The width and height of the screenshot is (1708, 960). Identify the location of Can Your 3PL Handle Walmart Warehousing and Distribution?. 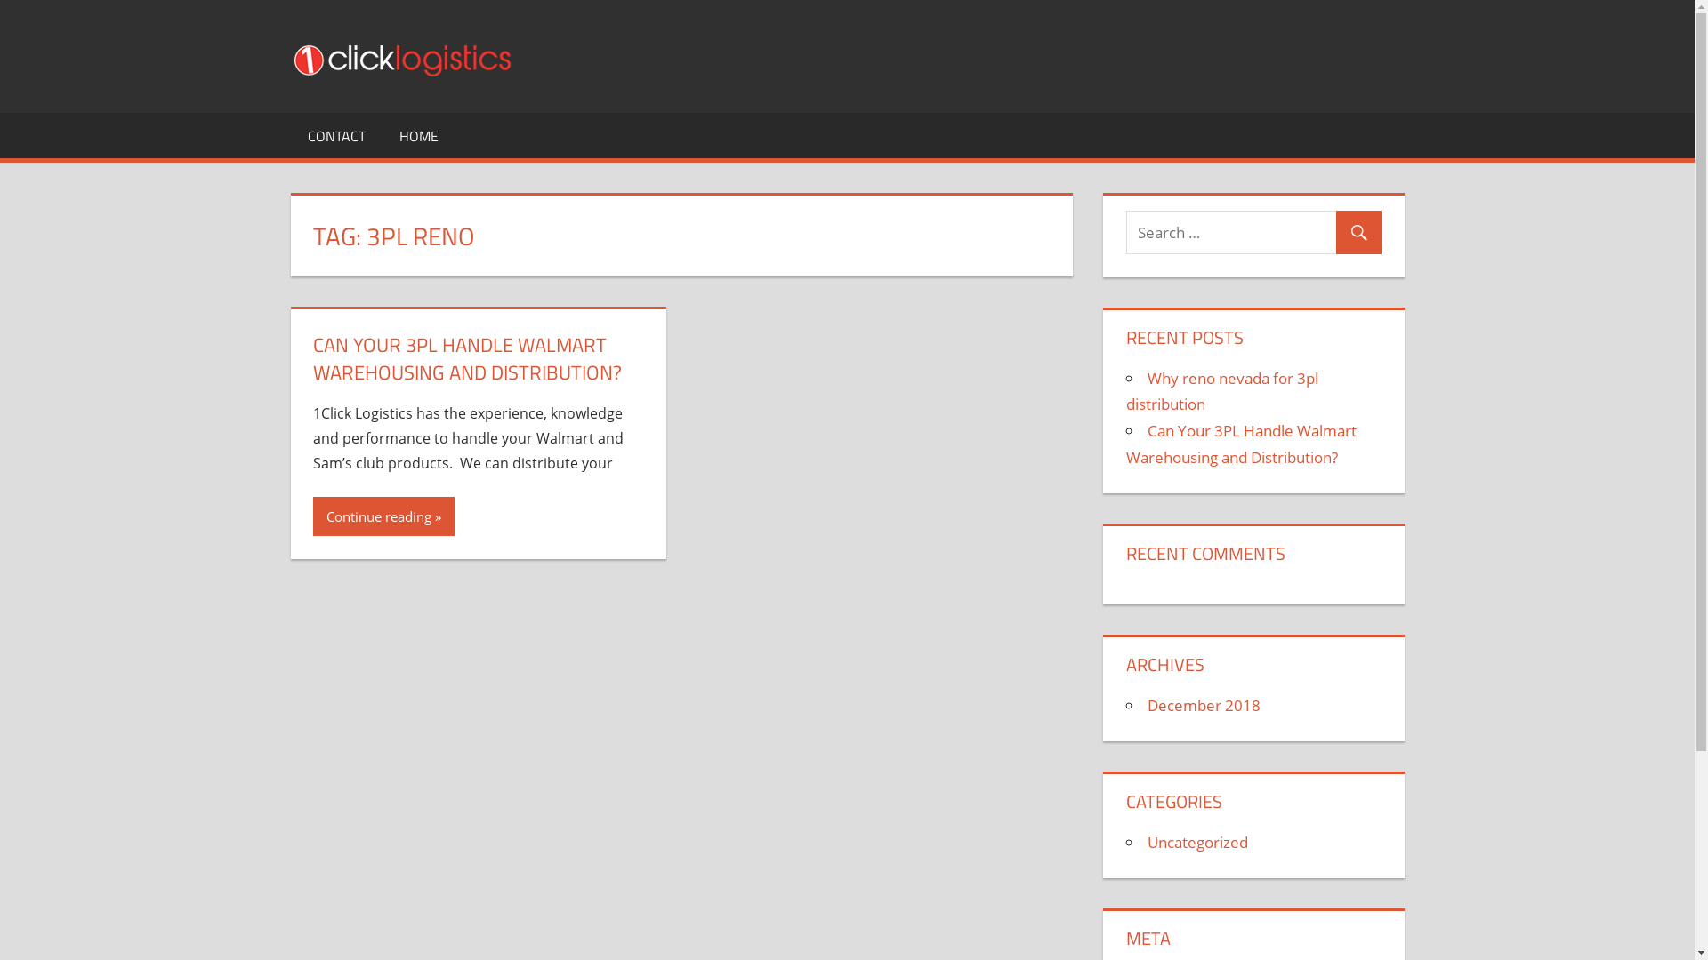
(1242, 444).